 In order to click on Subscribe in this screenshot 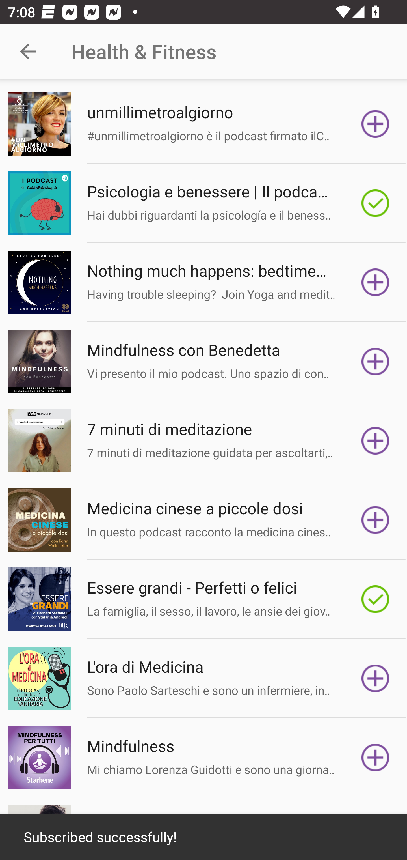, I will do `click(375, 678)`.